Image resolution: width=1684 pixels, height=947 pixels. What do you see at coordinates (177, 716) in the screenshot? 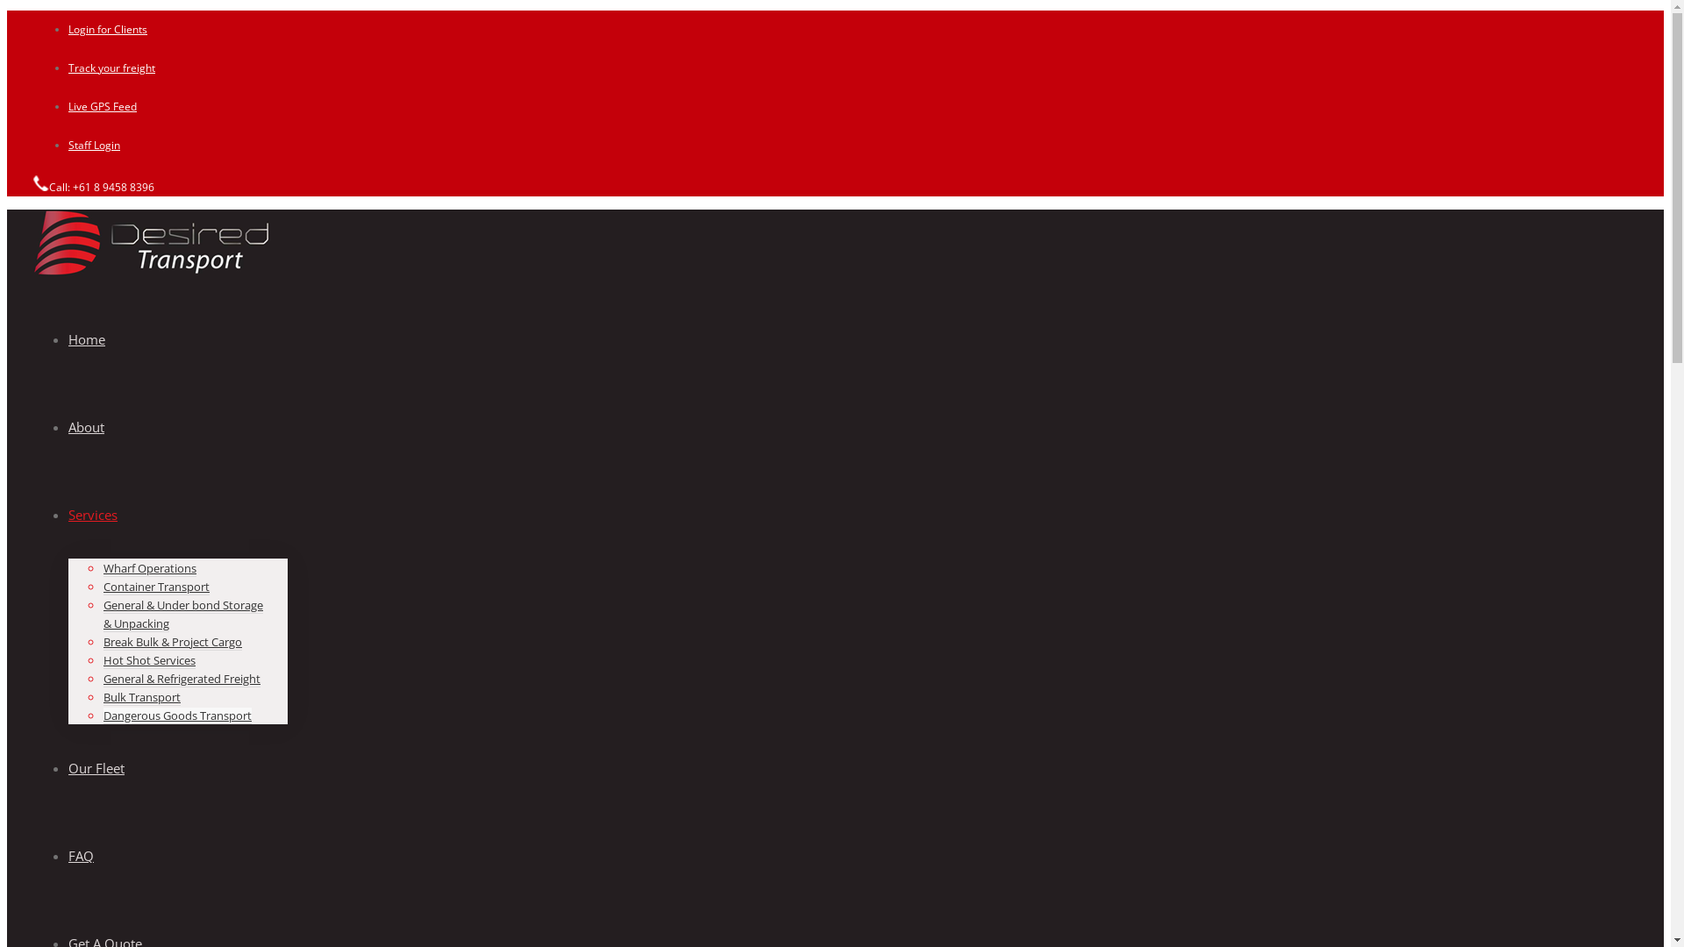
I see `Dangerous Goods Transport` at bounding box center [177, 716].